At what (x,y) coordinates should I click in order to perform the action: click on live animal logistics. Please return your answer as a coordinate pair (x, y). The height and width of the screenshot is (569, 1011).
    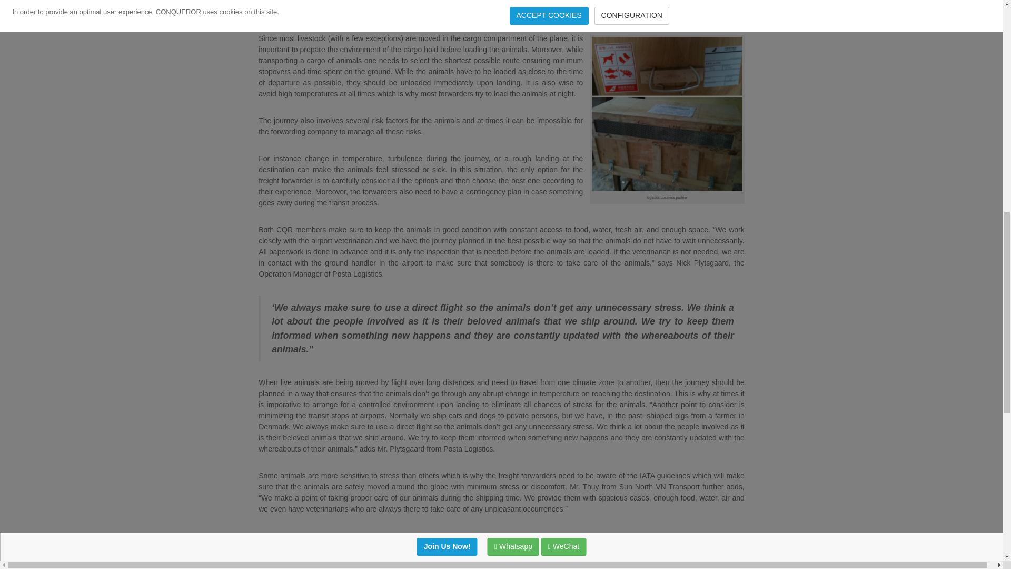
    Looking at the image, I should click on (632, 562).